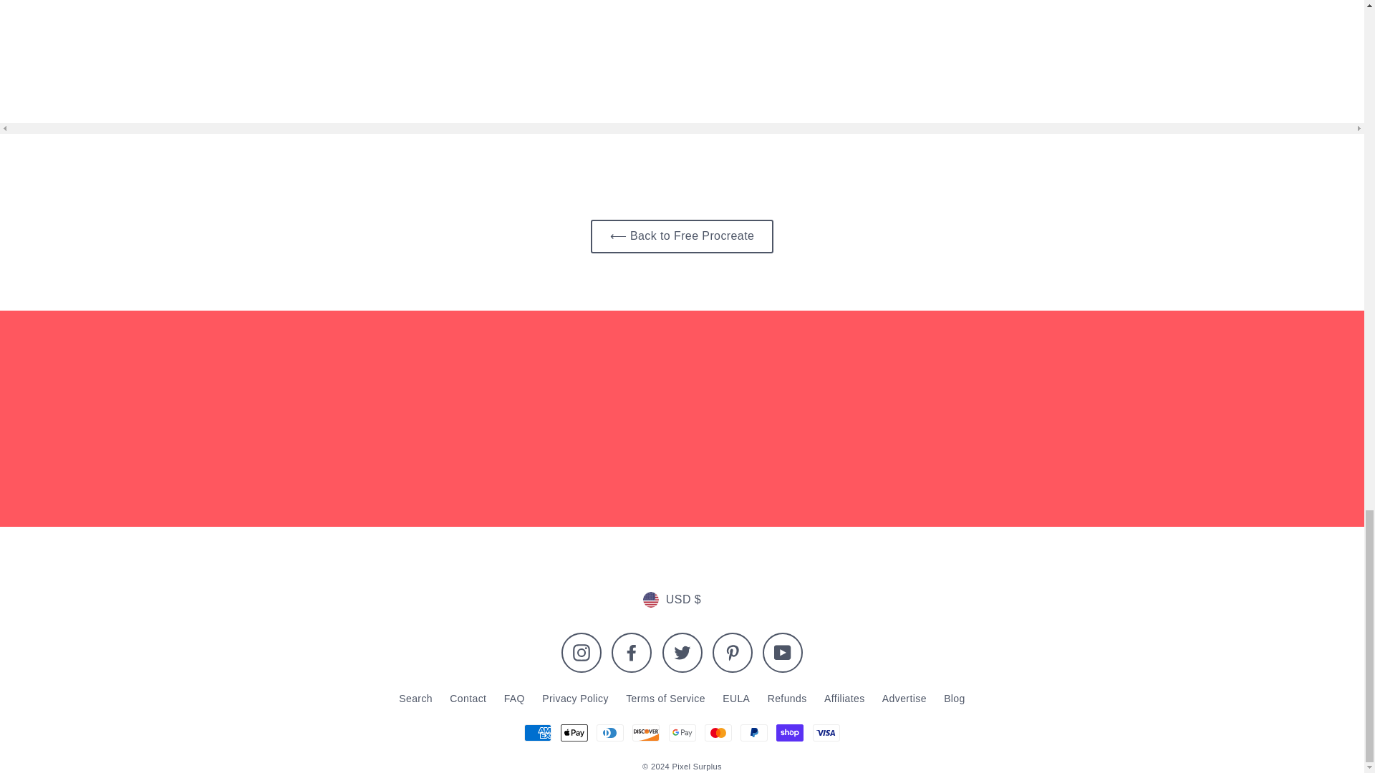 Image resolution: width=1375 pixels, height=773 pixels. Describe the element at coordinates (732, 653) in the screenshot. I see `Pixel Surplus on Pinterest` at that location.